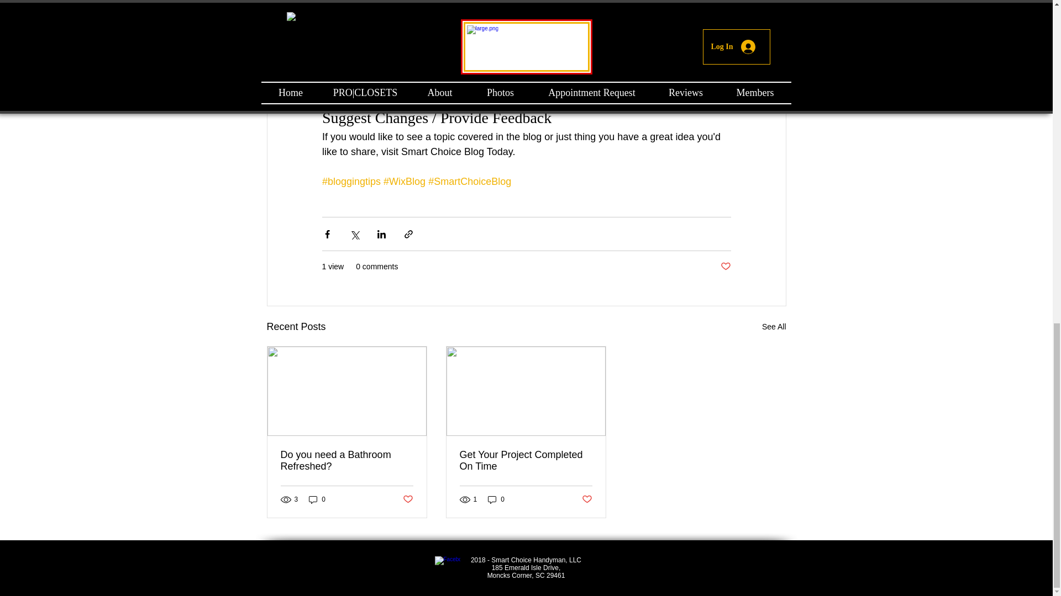 The height and width of the screenshot is (596, 1061). Describe the element at coordinates (317, 499) in the screenshot. I see `0` at that location.